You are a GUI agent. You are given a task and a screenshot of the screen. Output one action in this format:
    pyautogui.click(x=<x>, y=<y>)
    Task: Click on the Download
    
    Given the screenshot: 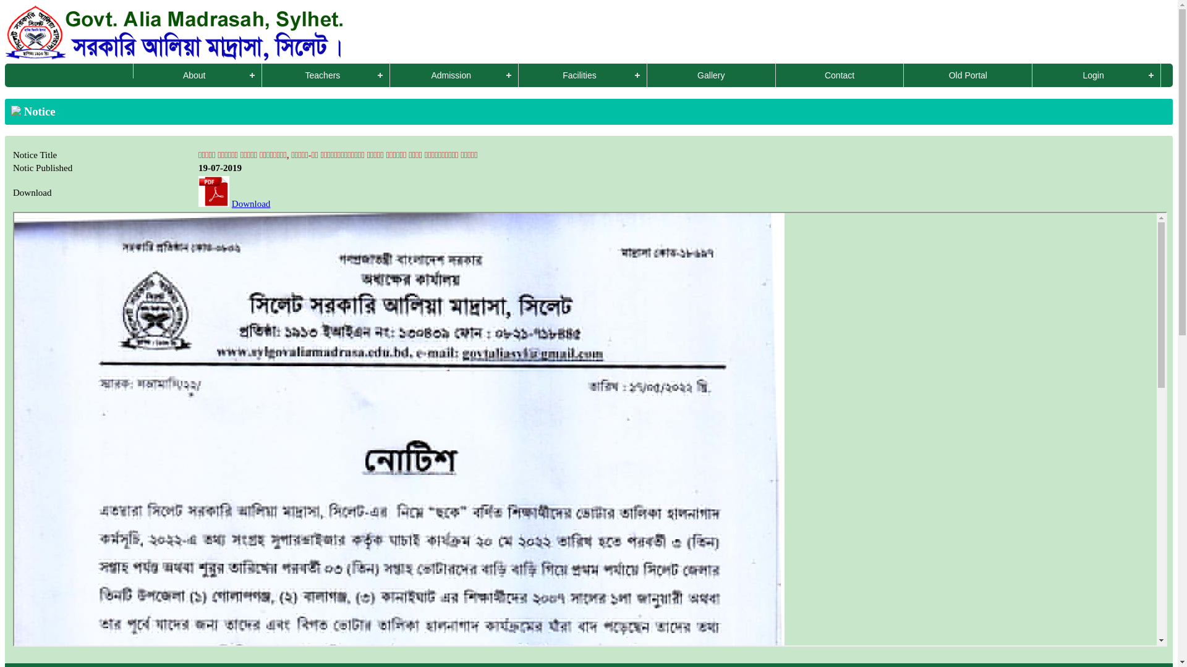 What is the action you would take?
    pyautogui.click(x=251, y=204)
    